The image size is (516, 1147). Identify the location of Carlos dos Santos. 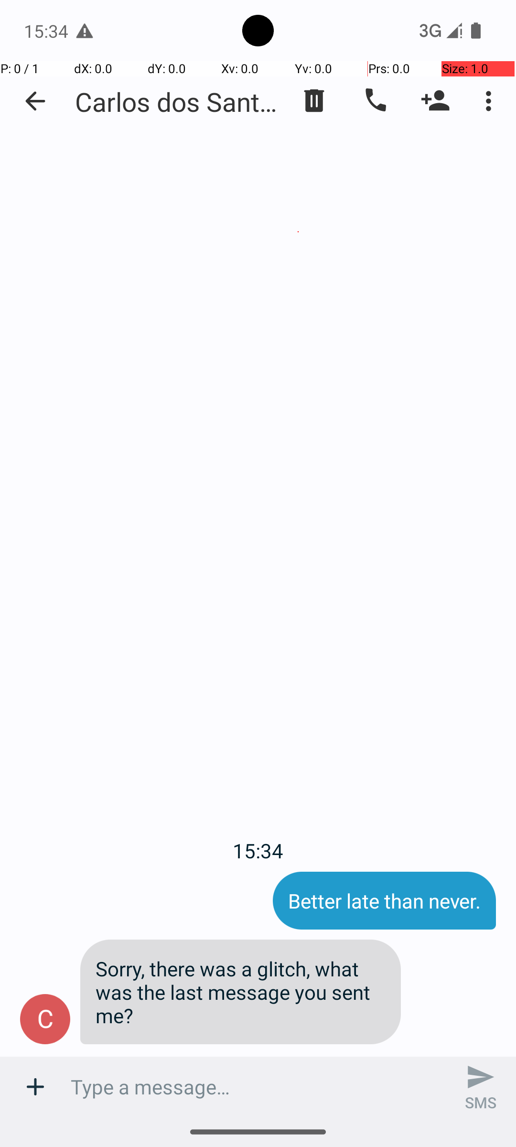
(177, 101).